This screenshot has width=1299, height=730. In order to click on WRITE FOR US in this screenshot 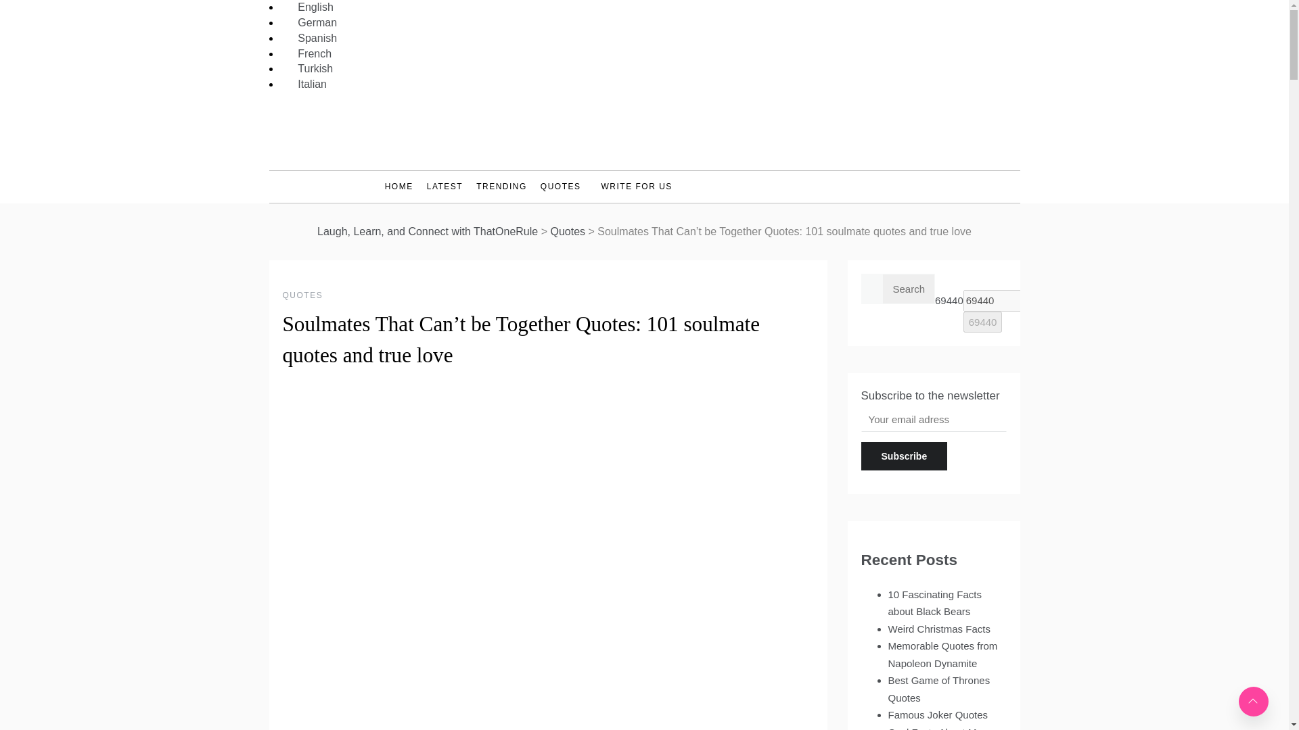, I will do `click(631, 187)`.